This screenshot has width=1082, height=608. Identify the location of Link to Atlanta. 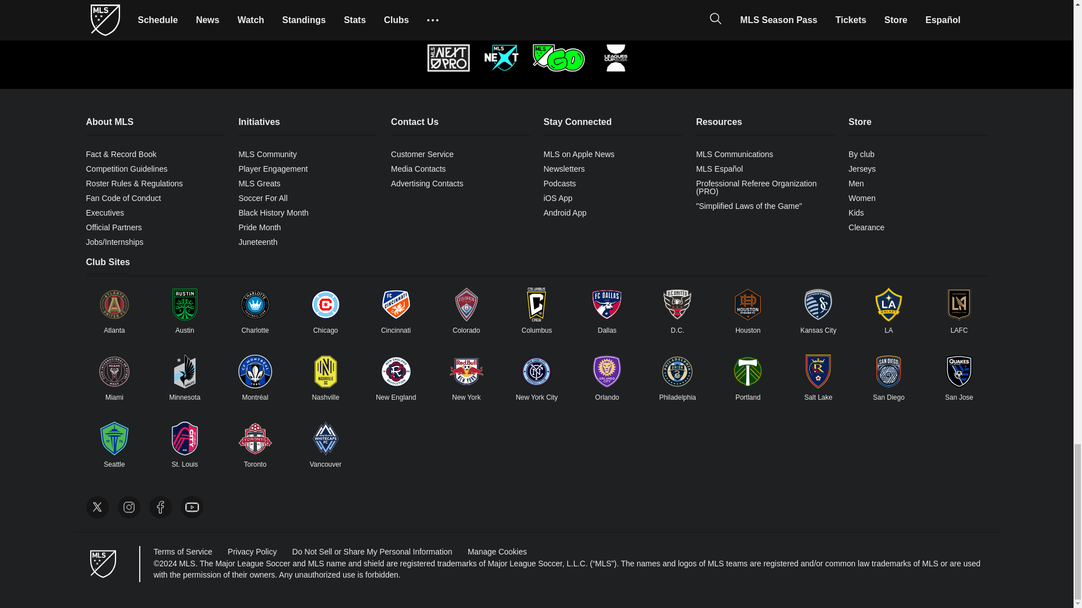
(114, 304).